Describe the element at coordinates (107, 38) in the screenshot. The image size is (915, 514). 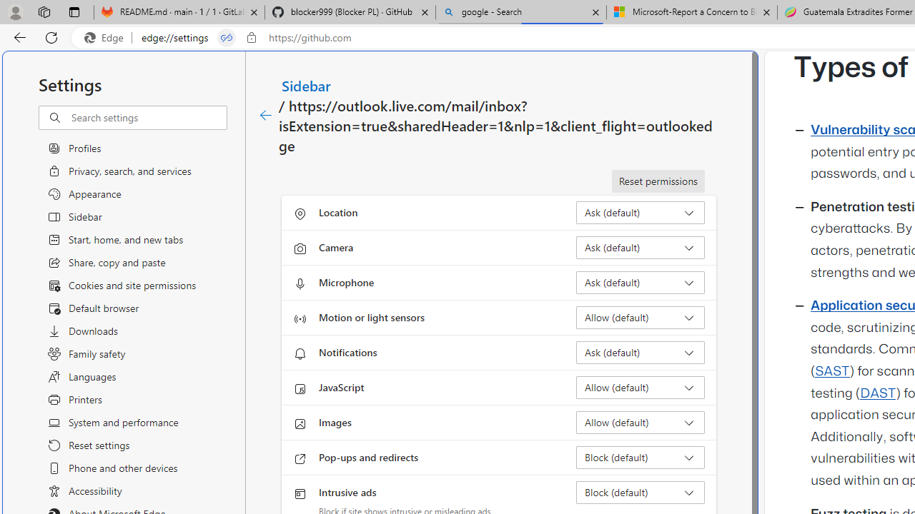
I see `Edge` at that location.